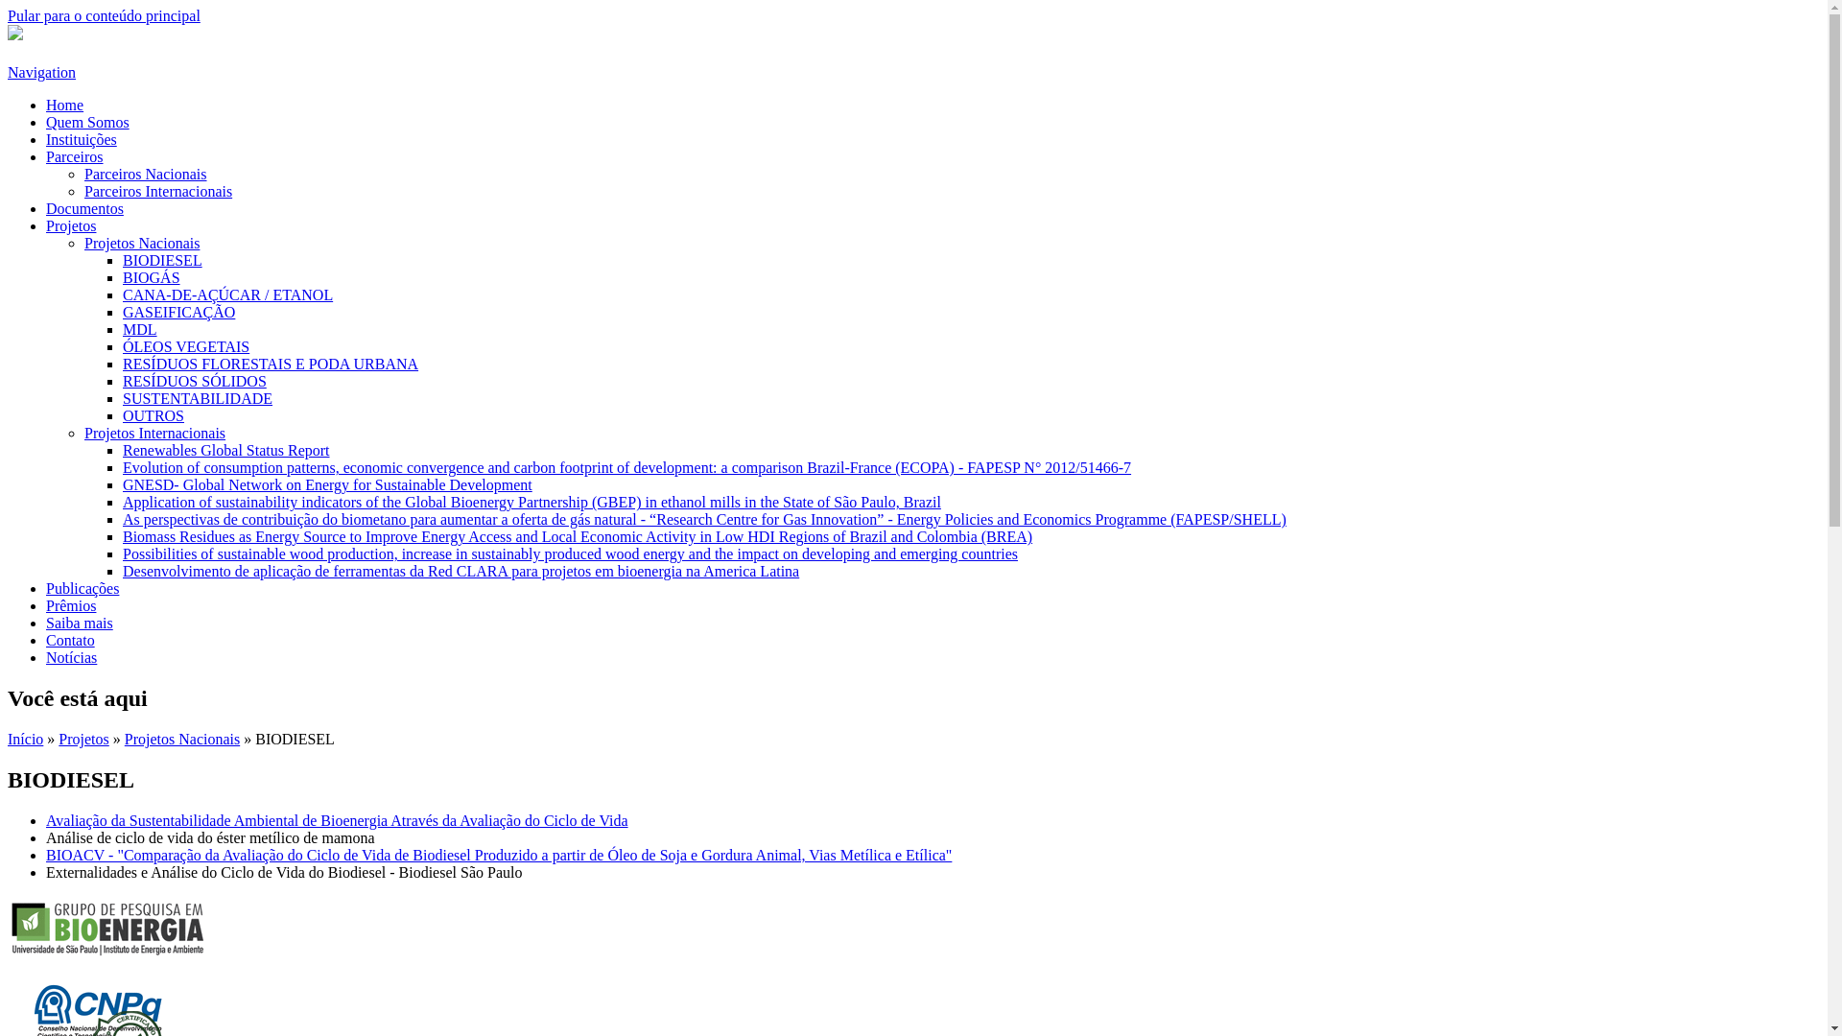 The height and width of the screenshot is (1036, 1842). What do you see at coordinates (226, 451) in the screenshot?
I see `Renewables Global Status Report` at bounding box center [226, 451].